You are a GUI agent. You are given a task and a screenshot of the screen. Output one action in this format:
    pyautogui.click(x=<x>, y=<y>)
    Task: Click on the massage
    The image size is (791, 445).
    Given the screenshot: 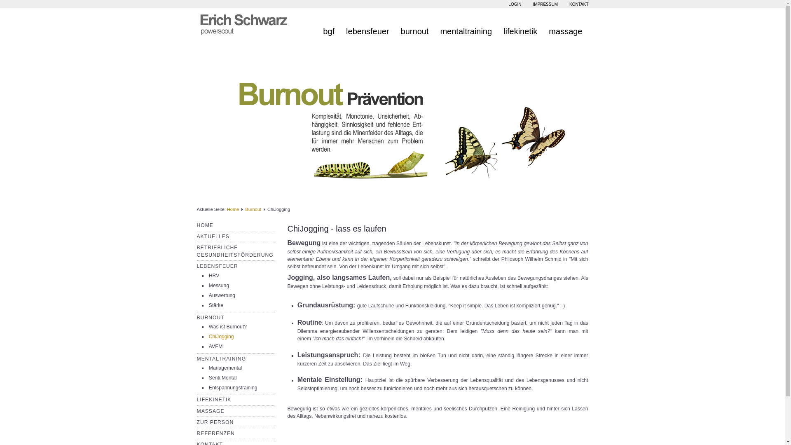 What is the action you would take?
    pyautogui.click(x=565, y=27)
    